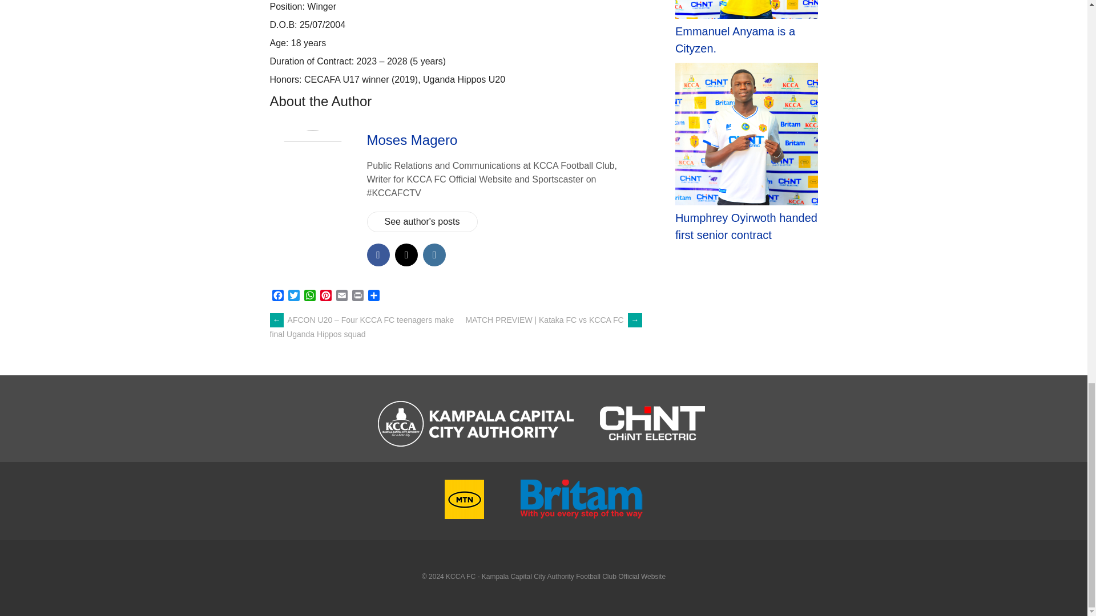 The image size is (1096, 616). Describe the element at coordinates (277, 297) in the screenshot. I see `Facebook` at that location.